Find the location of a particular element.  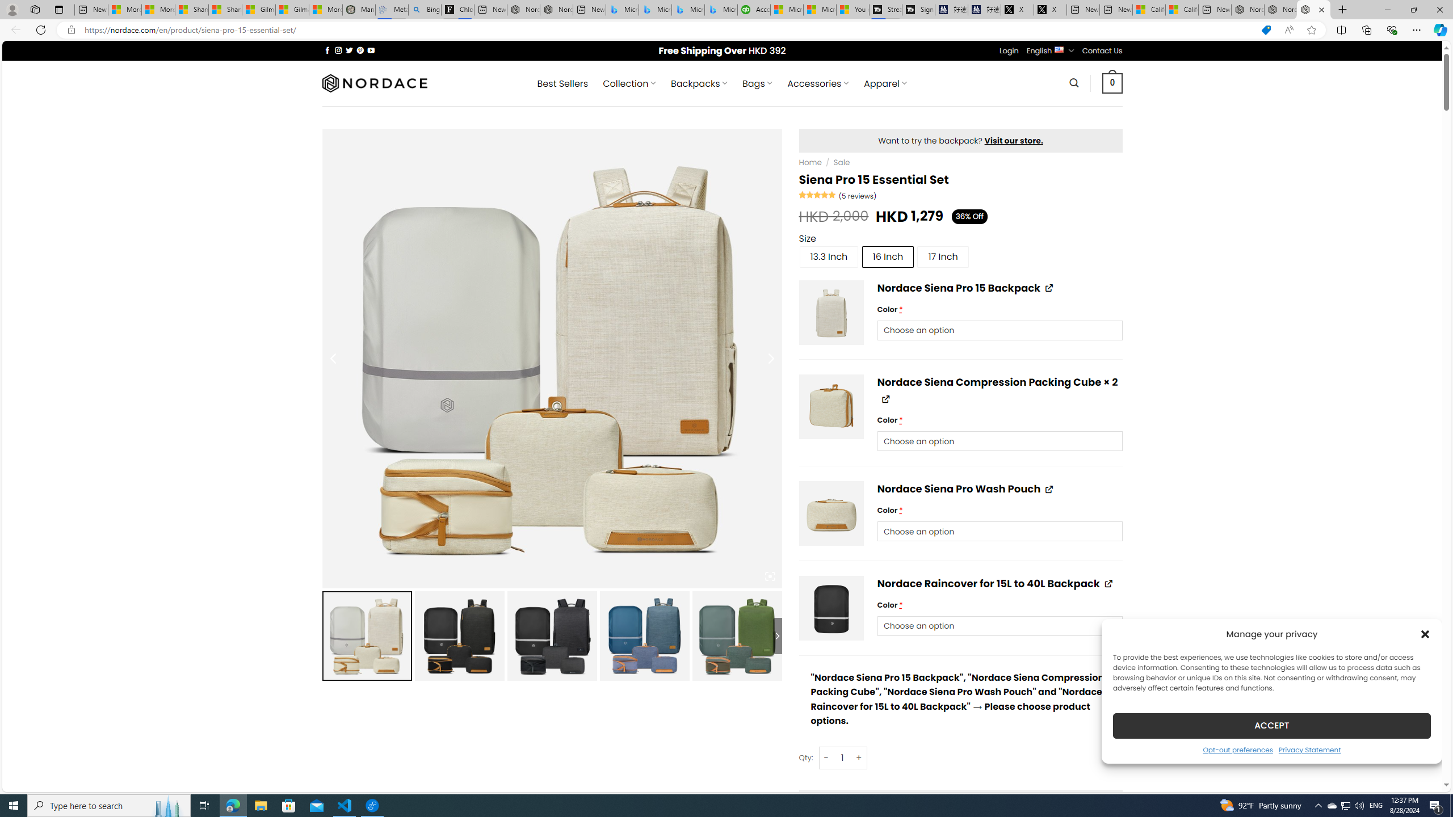

Follow on YouTube is located at coordinates (371, 50).